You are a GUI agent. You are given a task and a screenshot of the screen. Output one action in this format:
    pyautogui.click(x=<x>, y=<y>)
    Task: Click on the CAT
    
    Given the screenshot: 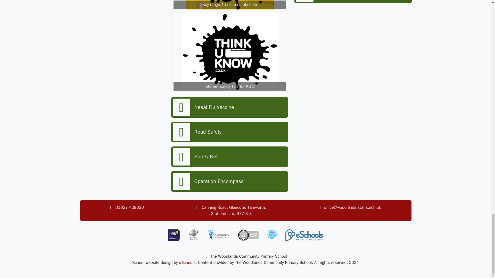 What is the action you would take?
    pyautogui.click(x=219, y=234)
    